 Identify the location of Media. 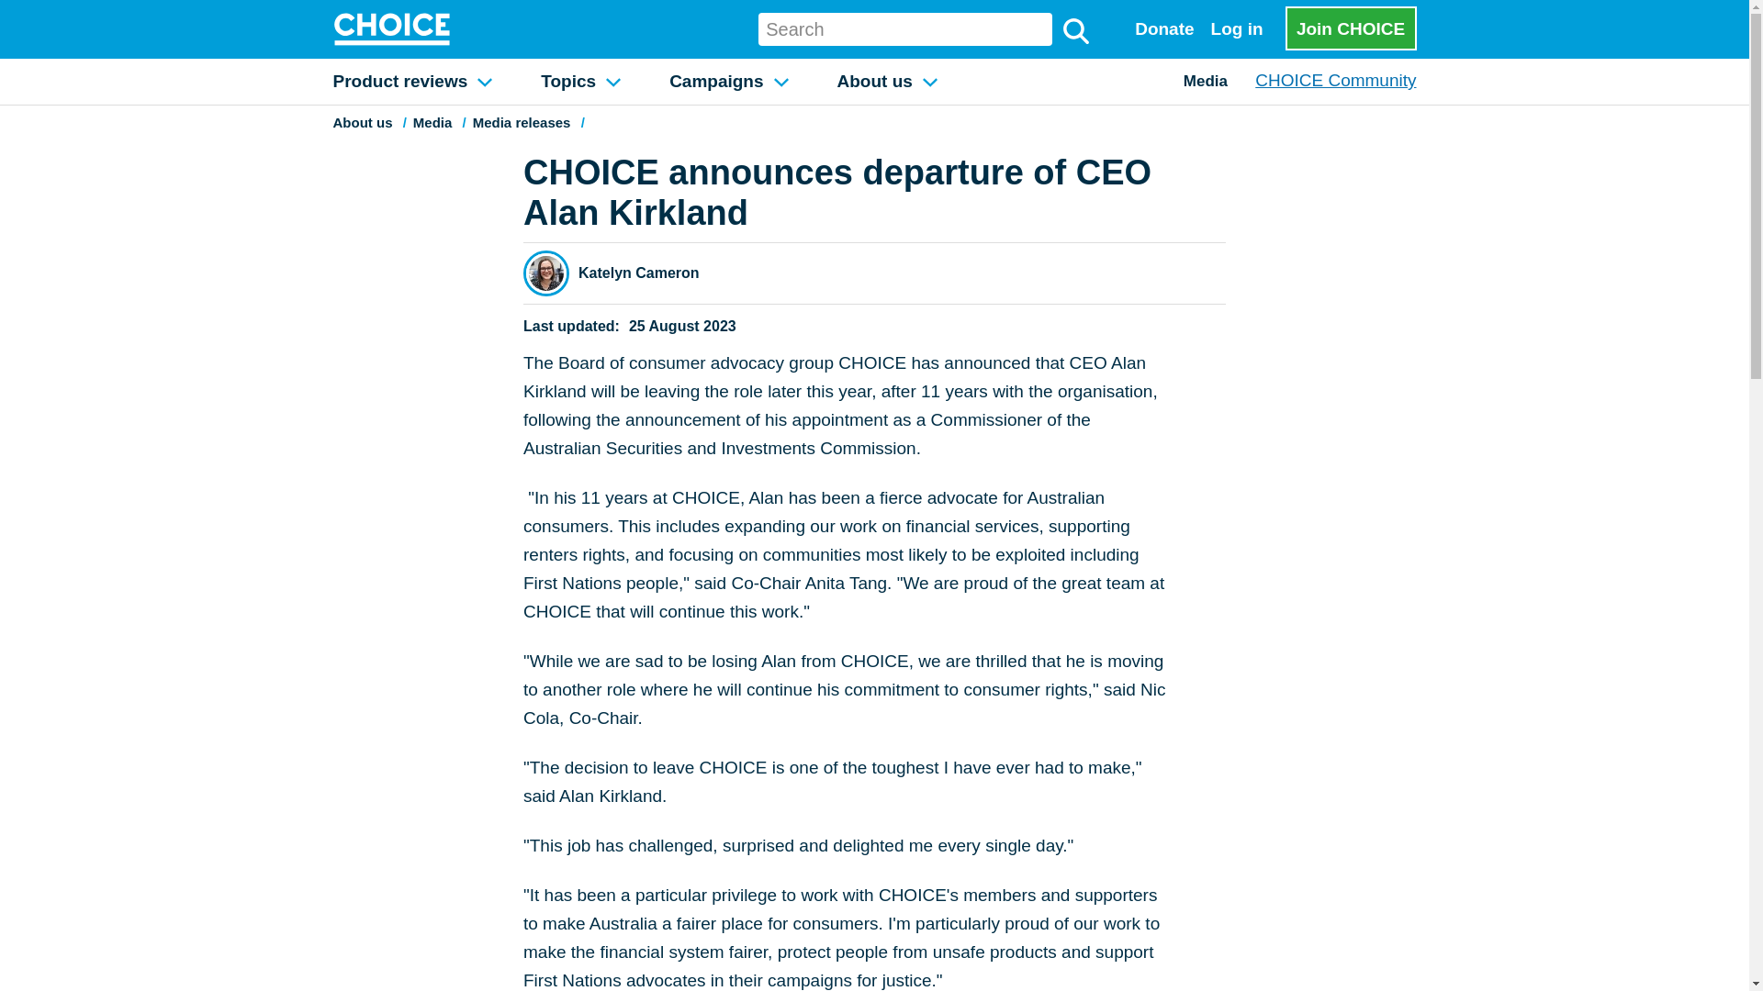
(1207, 81).